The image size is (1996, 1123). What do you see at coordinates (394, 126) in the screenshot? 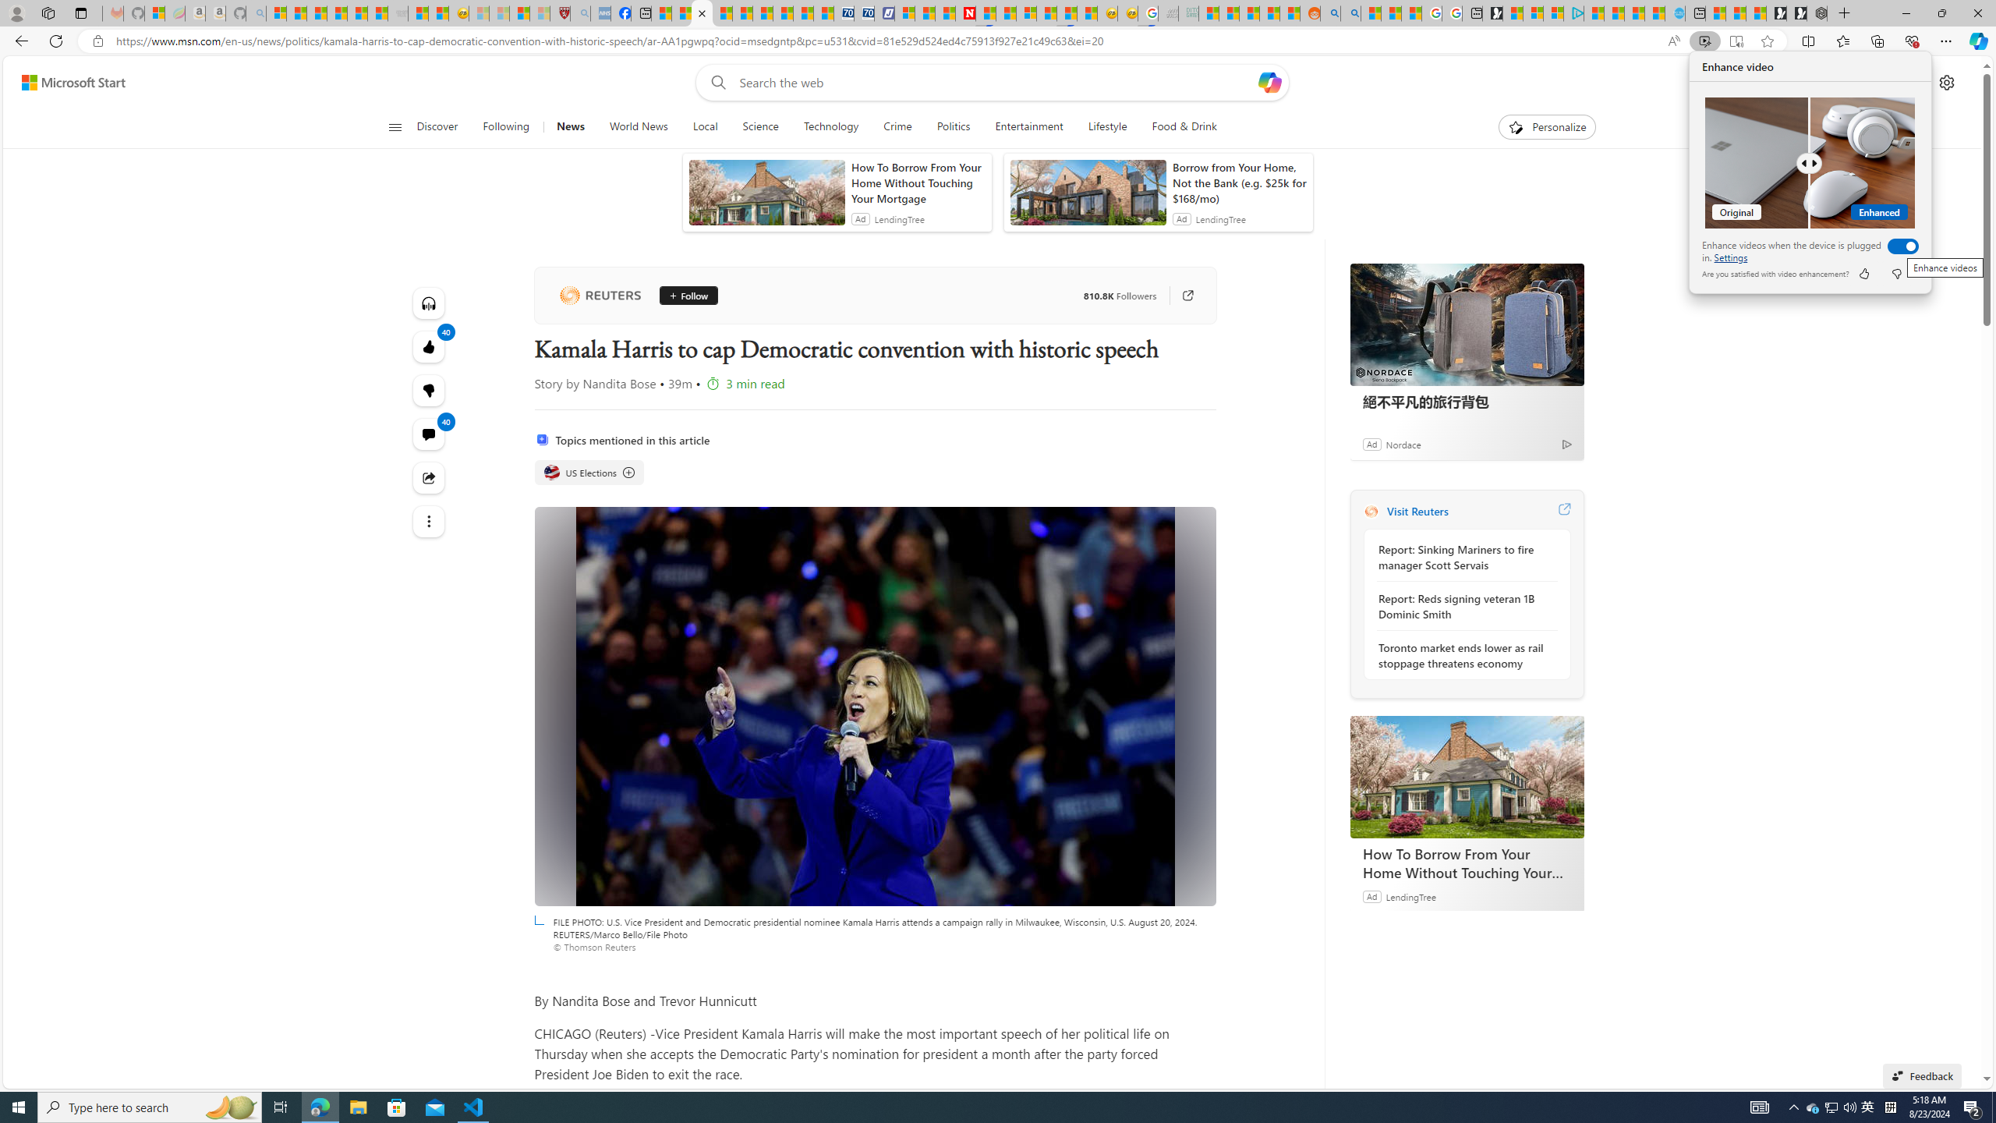
I see `Open navigation menu` at bounding box center [394, 126].